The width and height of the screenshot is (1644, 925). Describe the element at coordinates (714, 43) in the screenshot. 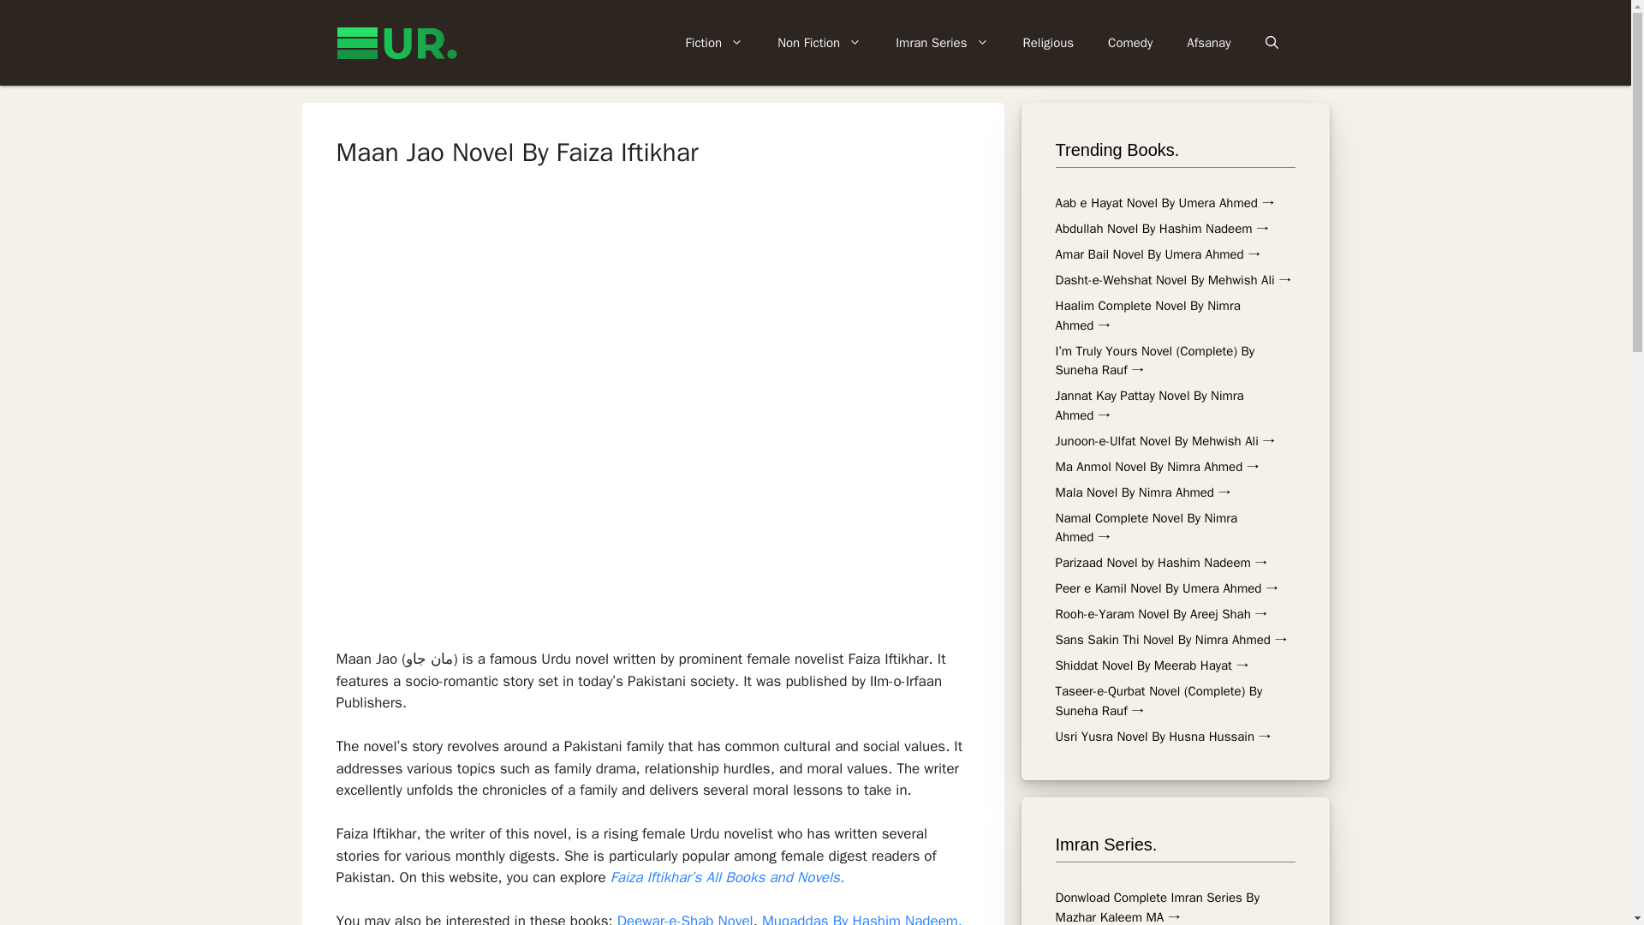

I see `Fiction` at that location.